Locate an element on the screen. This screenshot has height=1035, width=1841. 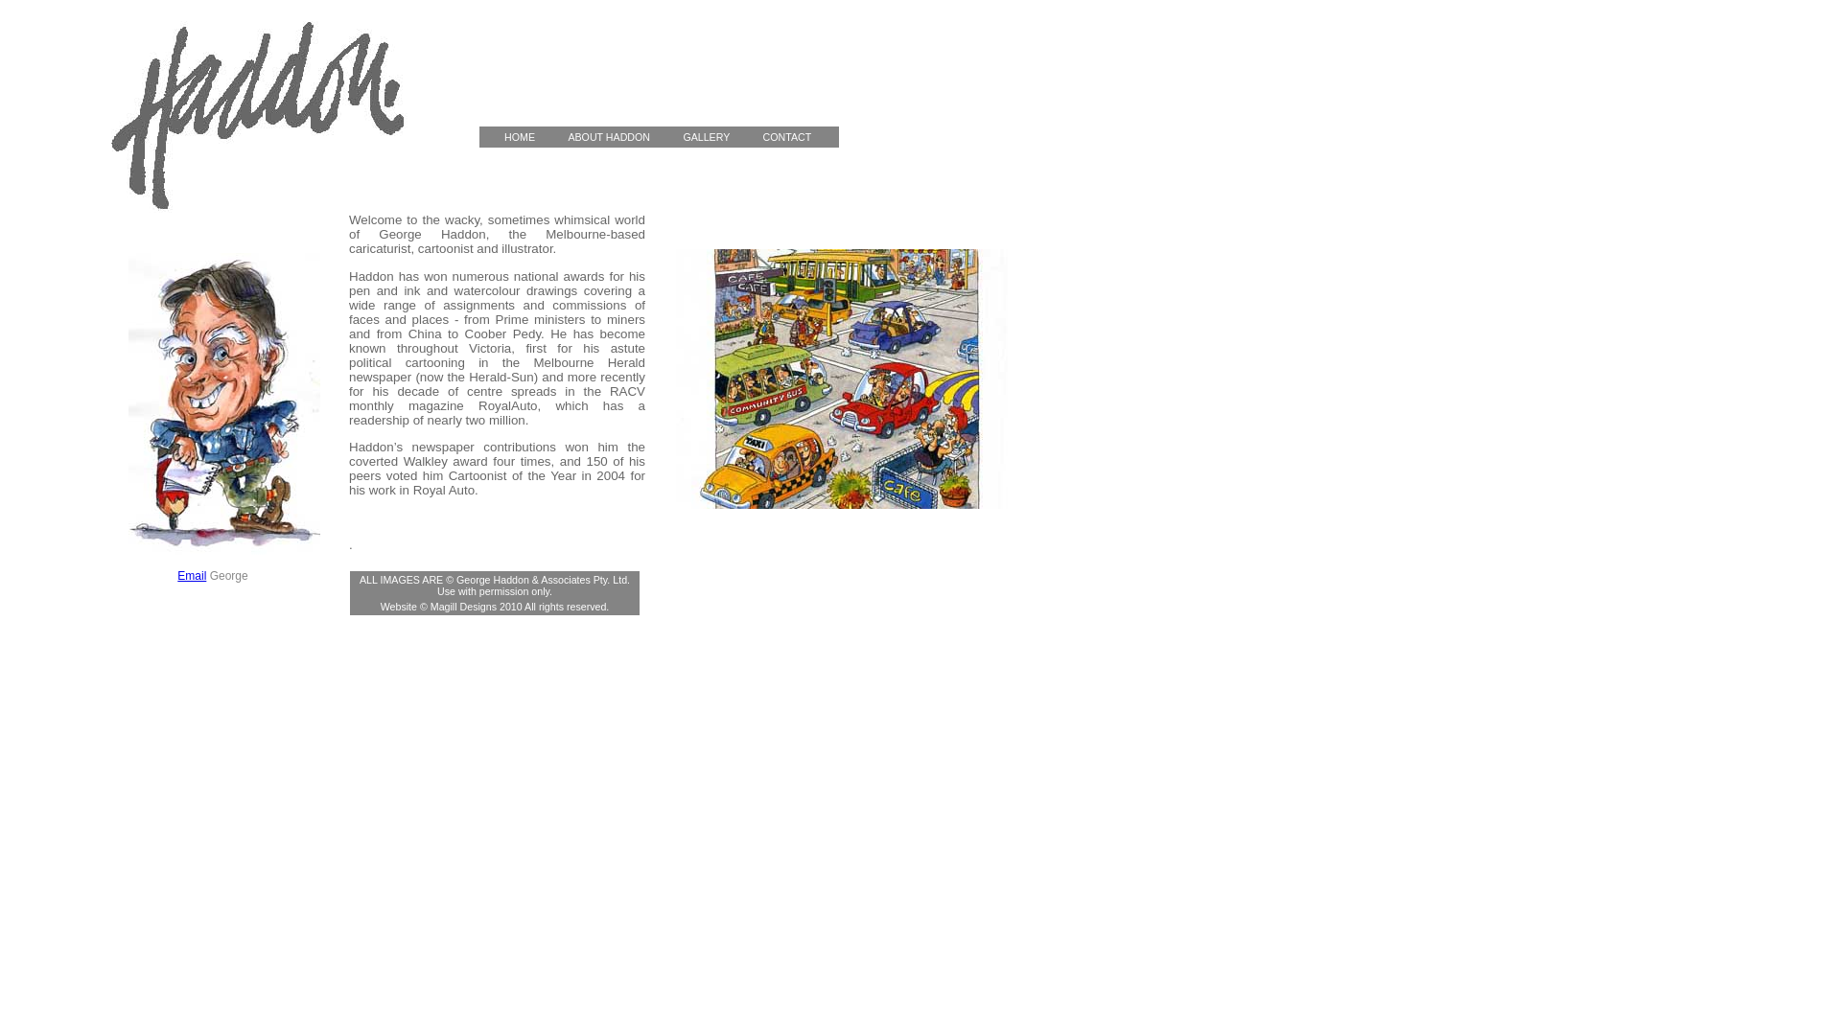
       HOME         is located at coordinates (522, 138).